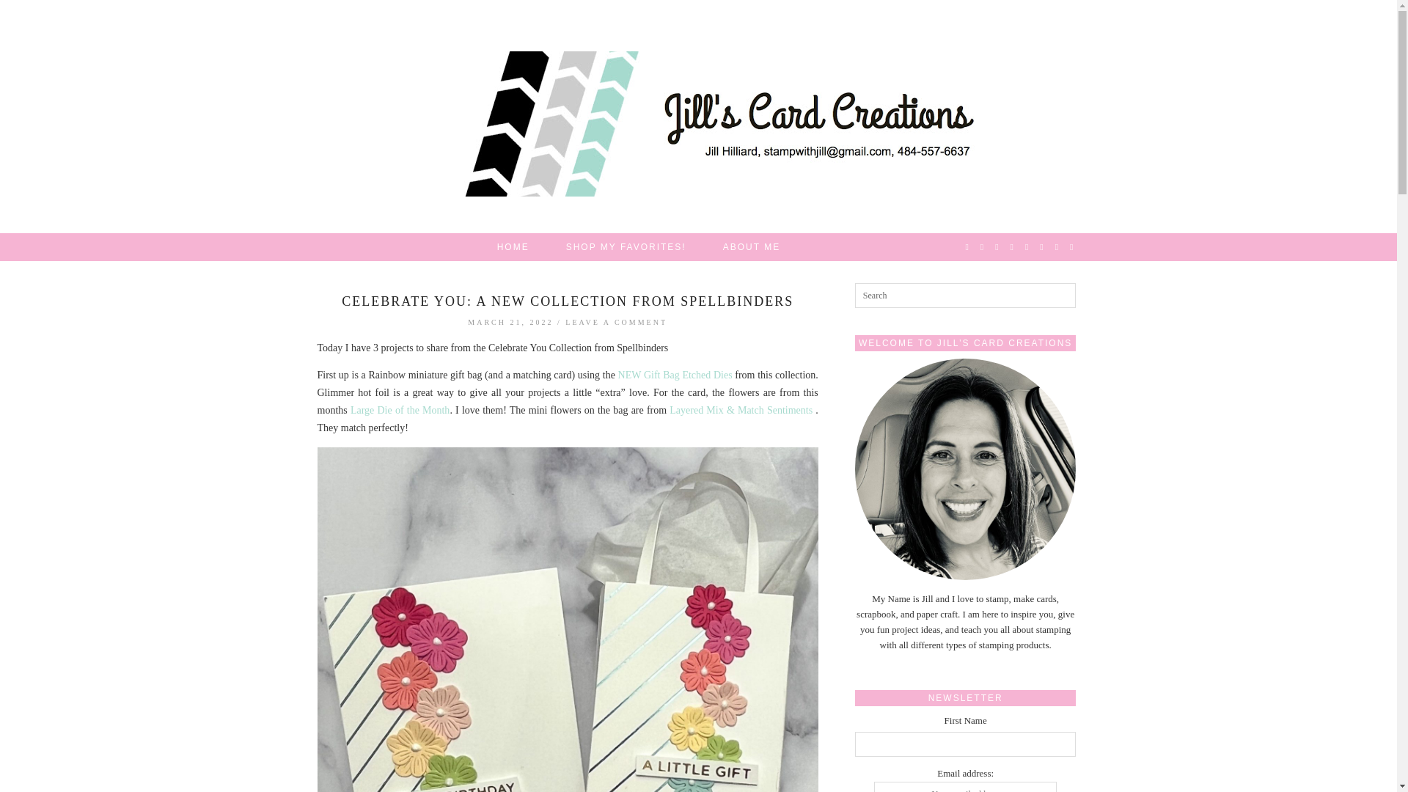 Image resolution: width=1408 pixels, height=792 pixels. What do you see at coordinates (699, 123) in the screenshot?
I see `Jill's Card Creations` at bounding box center [699, 123].